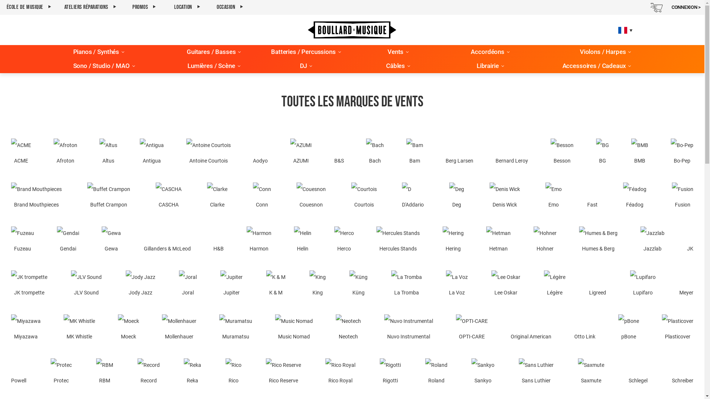 The image size is (710, 399). Describe the element at coordinates (26, 329) in the screenshot. I see `Miyazawa` at that location.